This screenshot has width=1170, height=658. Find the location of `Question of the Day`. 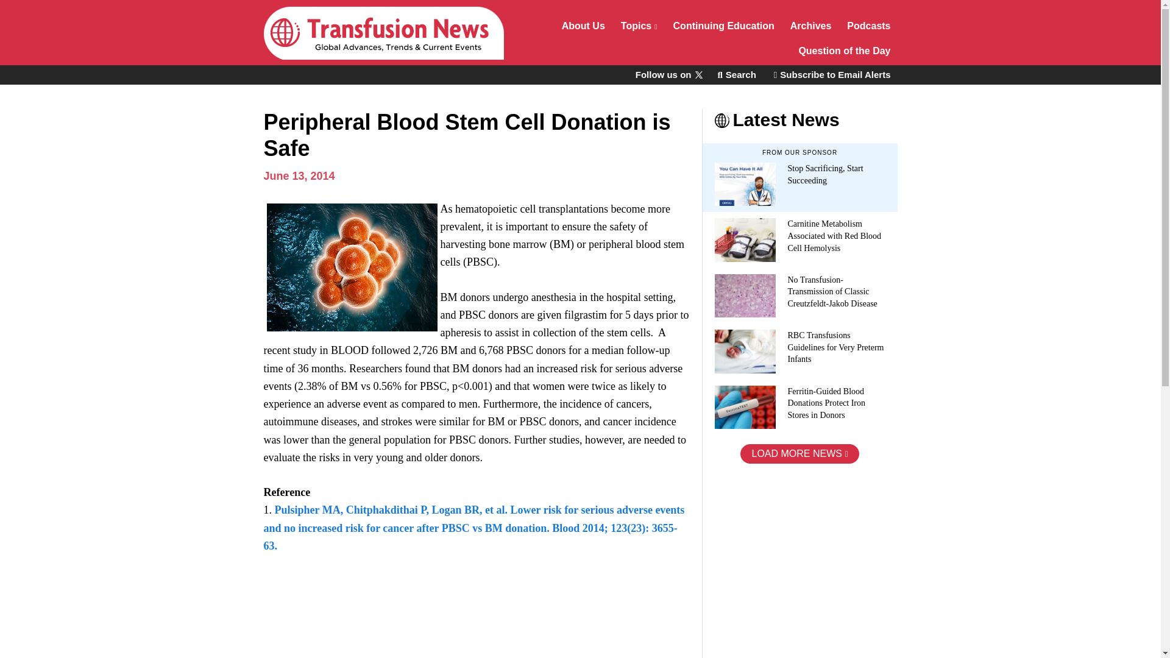

Question of the Day is located at coordinates (845, 52).